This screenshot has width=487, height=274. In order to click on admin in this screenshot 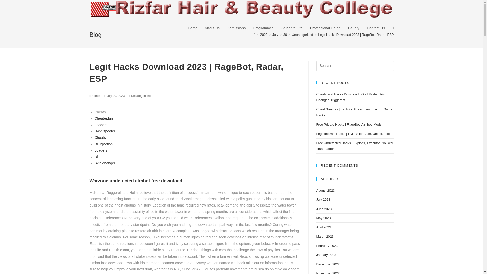, I will do `click(96, 96)`.